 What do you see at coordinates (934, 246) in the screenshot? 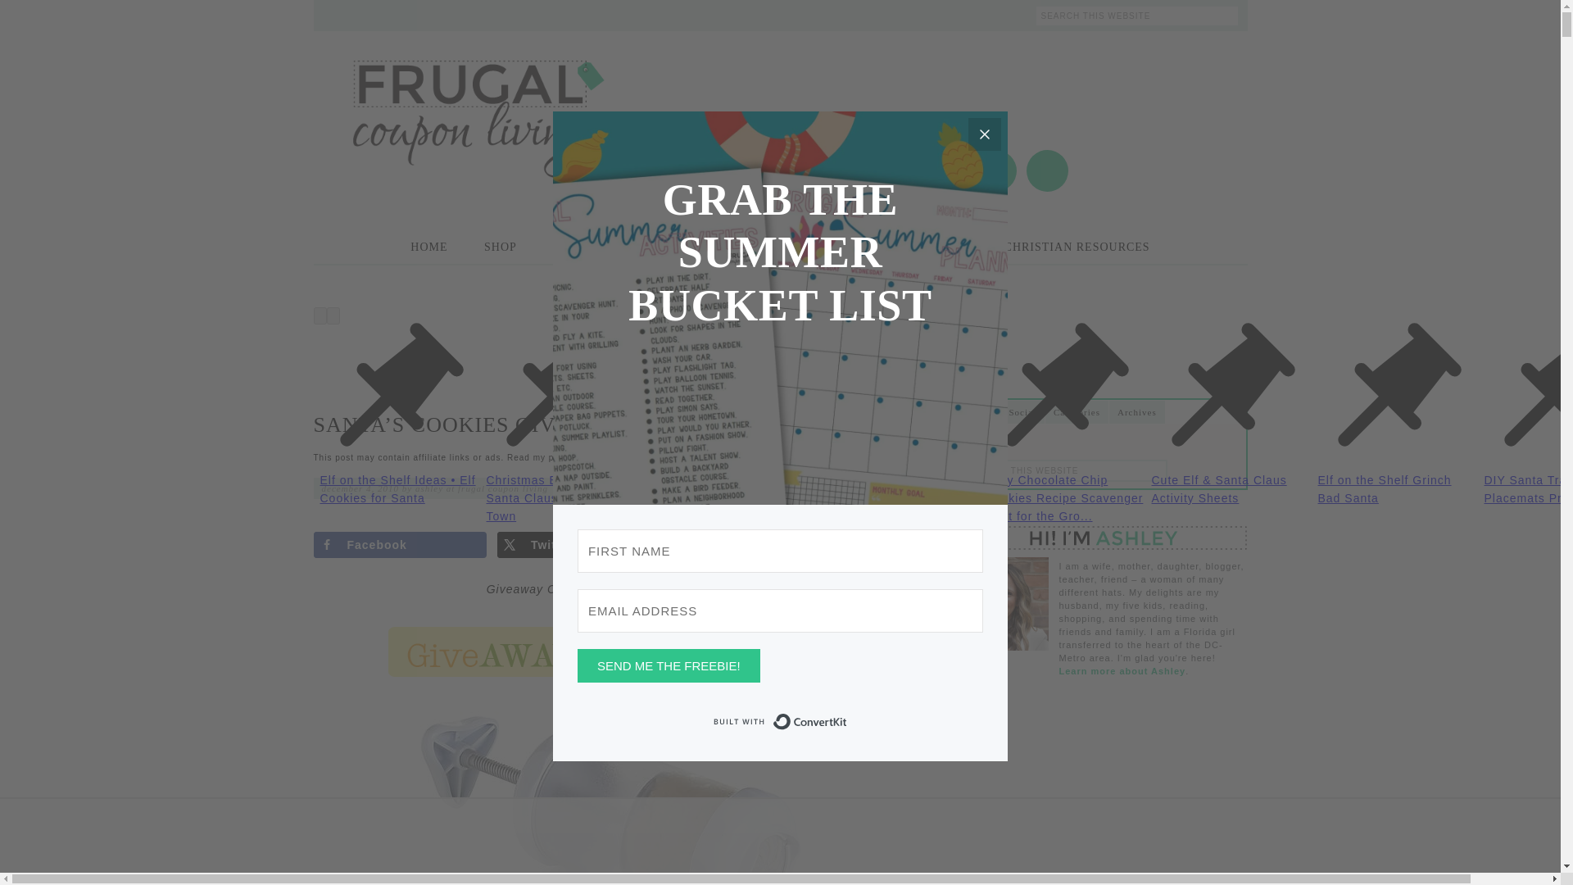
I see `SEASONAL` at bounding box center [934, 246].